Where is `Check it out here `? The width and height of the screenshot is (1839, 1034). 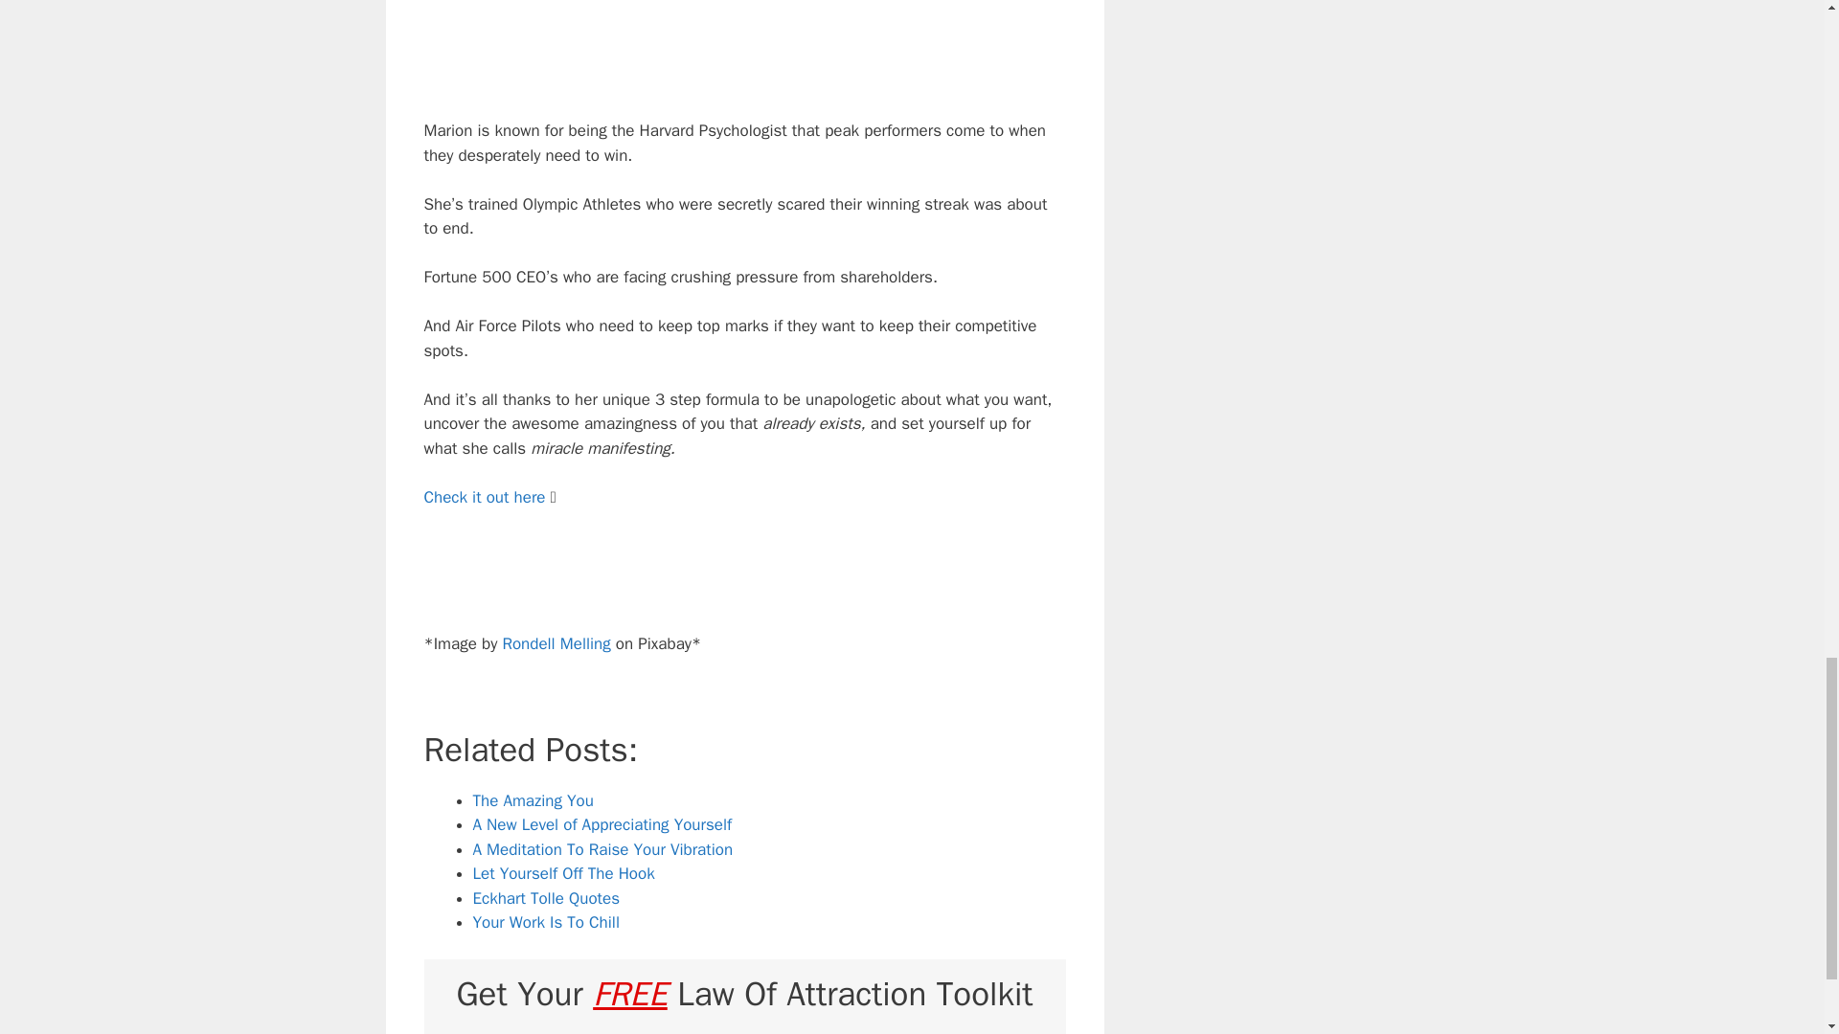 Check it out here  is located at coordinates (487, 497).